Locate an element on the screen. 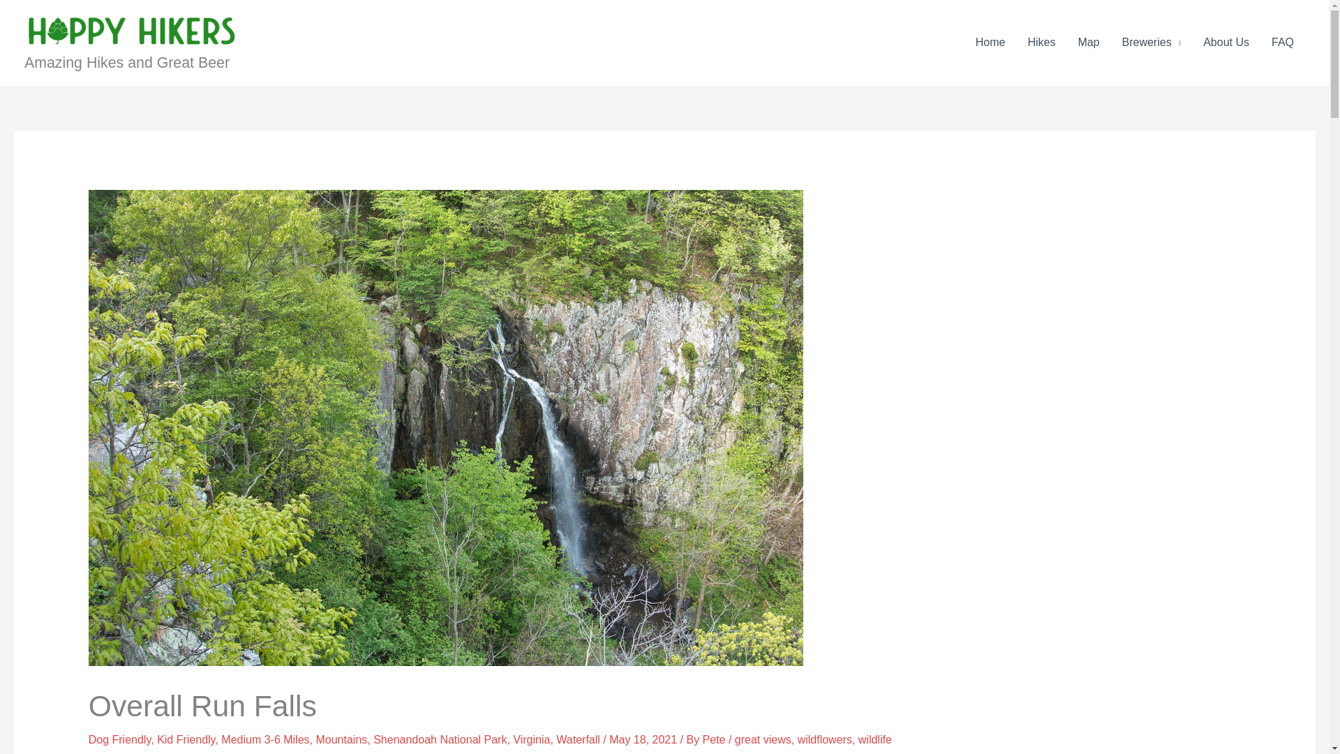 Image resolution: width=1340 pixels, height=754 pixels. Medium 3-6 Miles is located at coordinates (265, 739).